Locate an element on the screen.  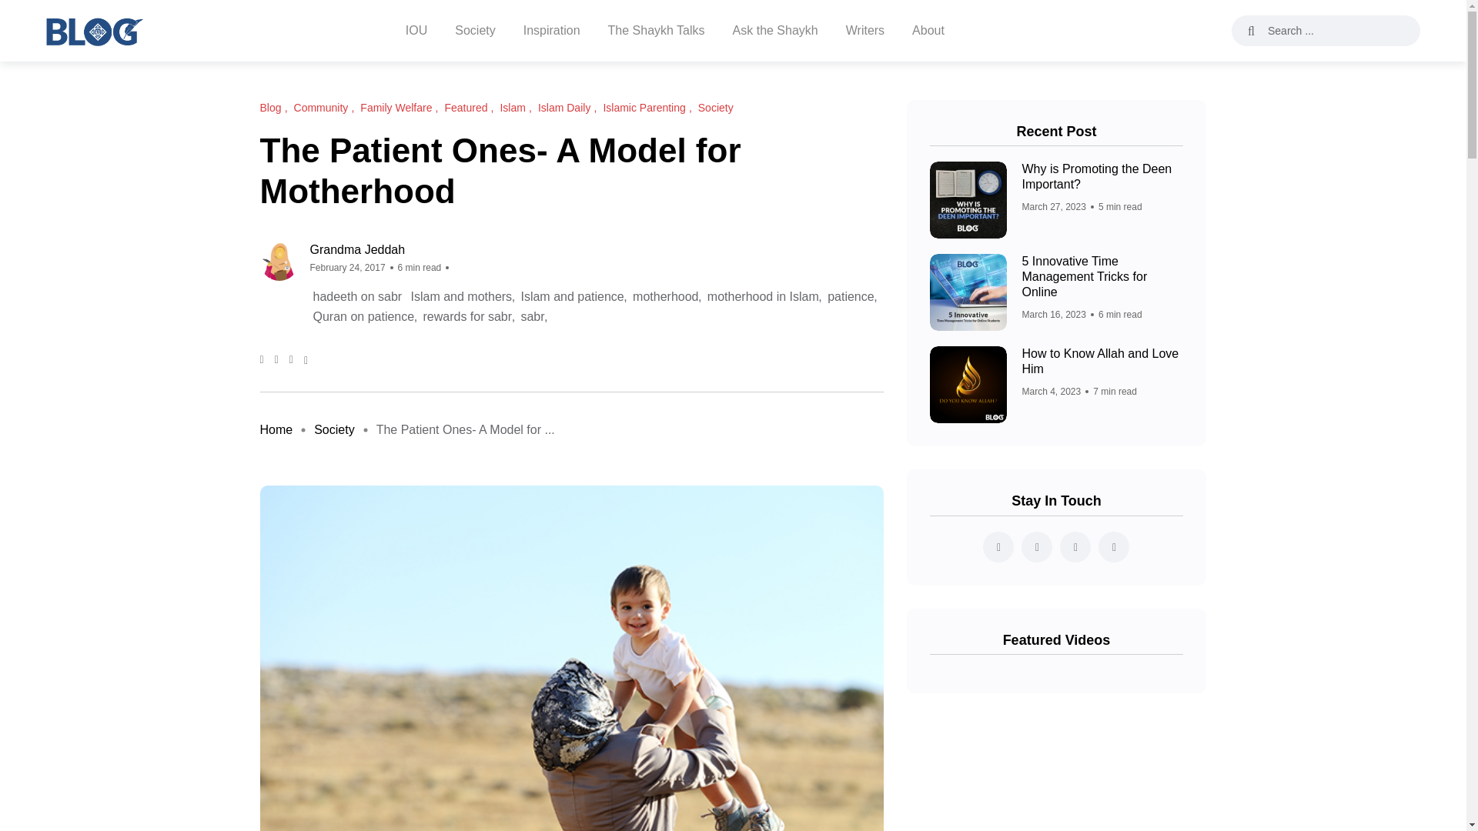
The Shaykh Talks is located at coordinates (656, 31).